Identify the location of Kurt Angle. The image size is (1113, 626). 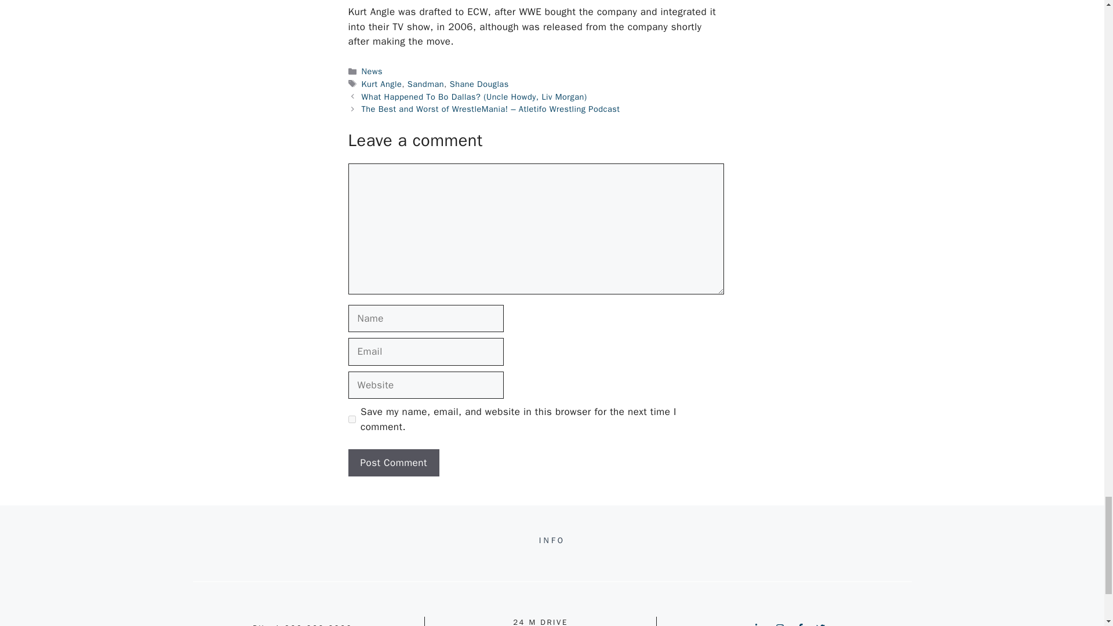
(381, 84).